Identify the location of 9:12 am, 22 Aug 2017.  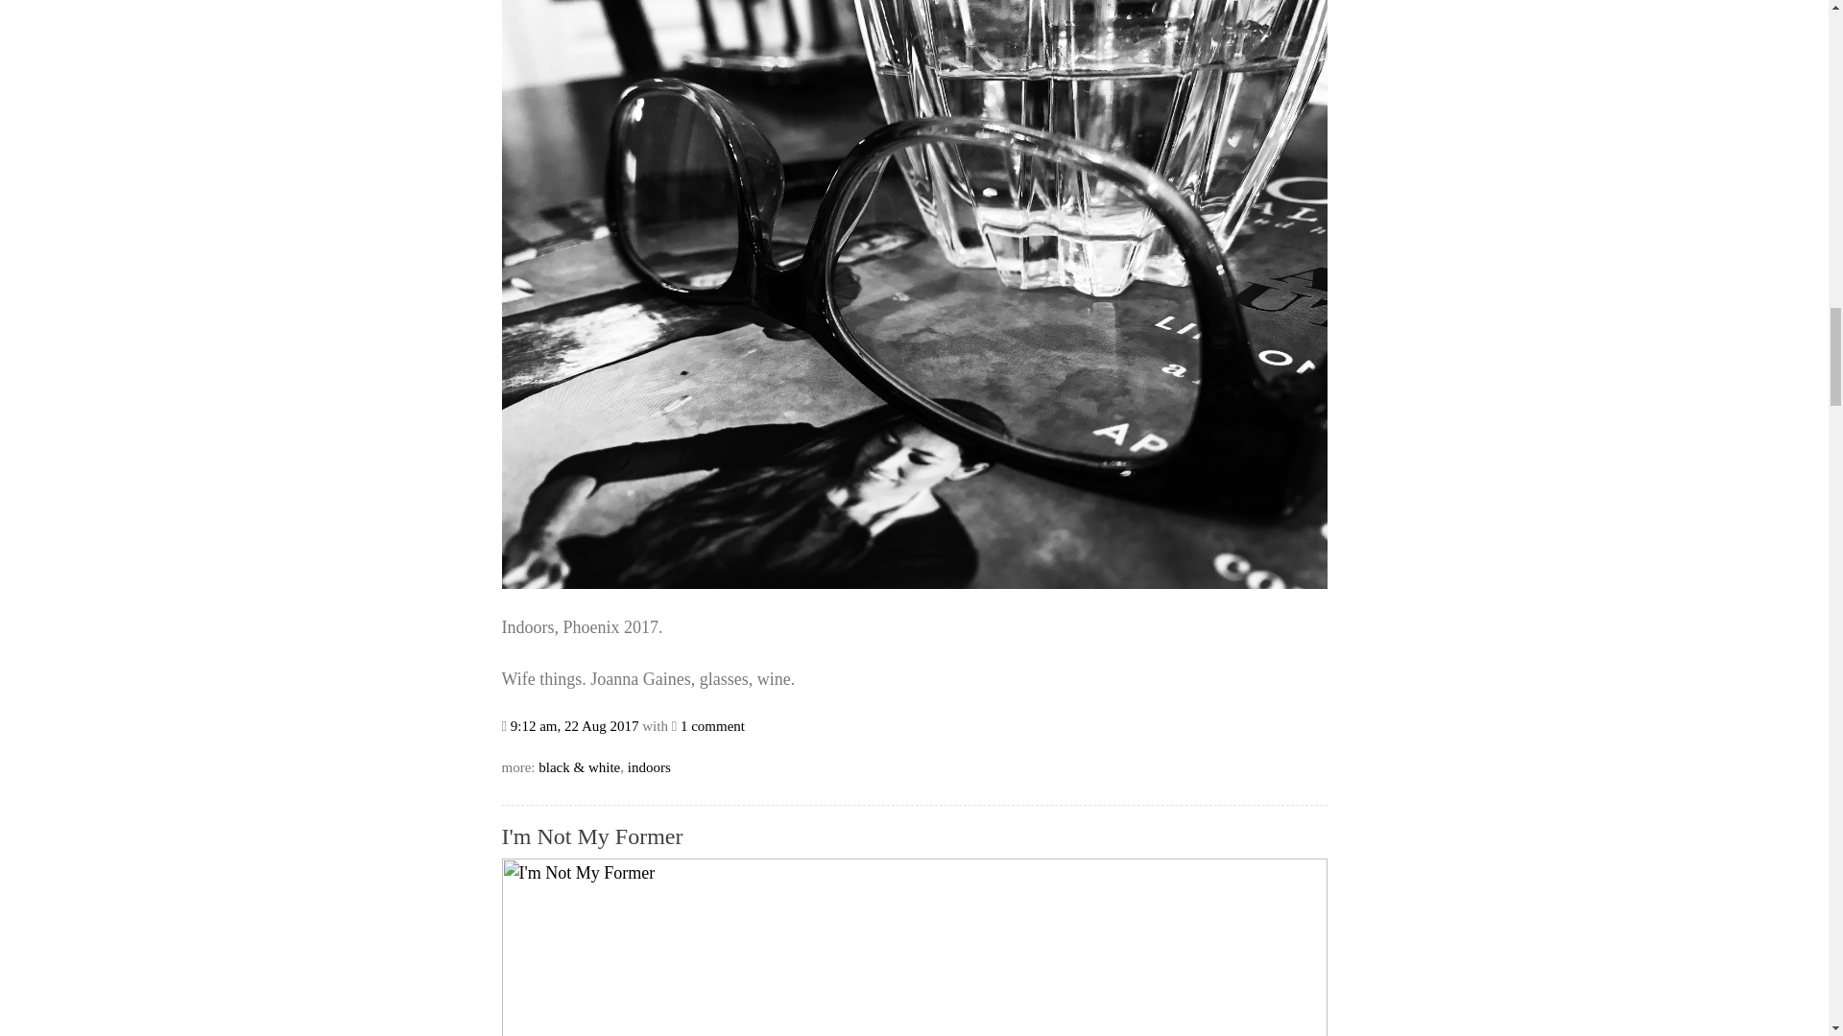
(574, 725).